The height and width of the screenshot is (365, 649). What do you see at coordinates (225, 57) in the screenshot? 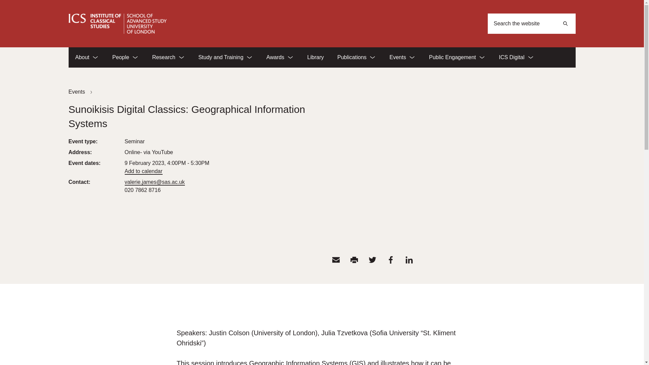
I see `Study and Training` at bounding box center [225, 57].